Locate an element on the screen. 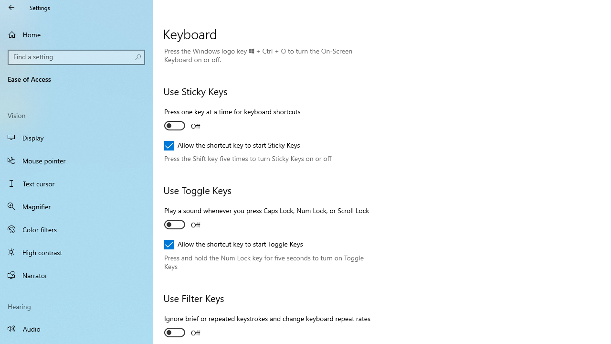 This screenshot has width=611, height=344. Search box, Find a setting is located at coordinates (76, 57).